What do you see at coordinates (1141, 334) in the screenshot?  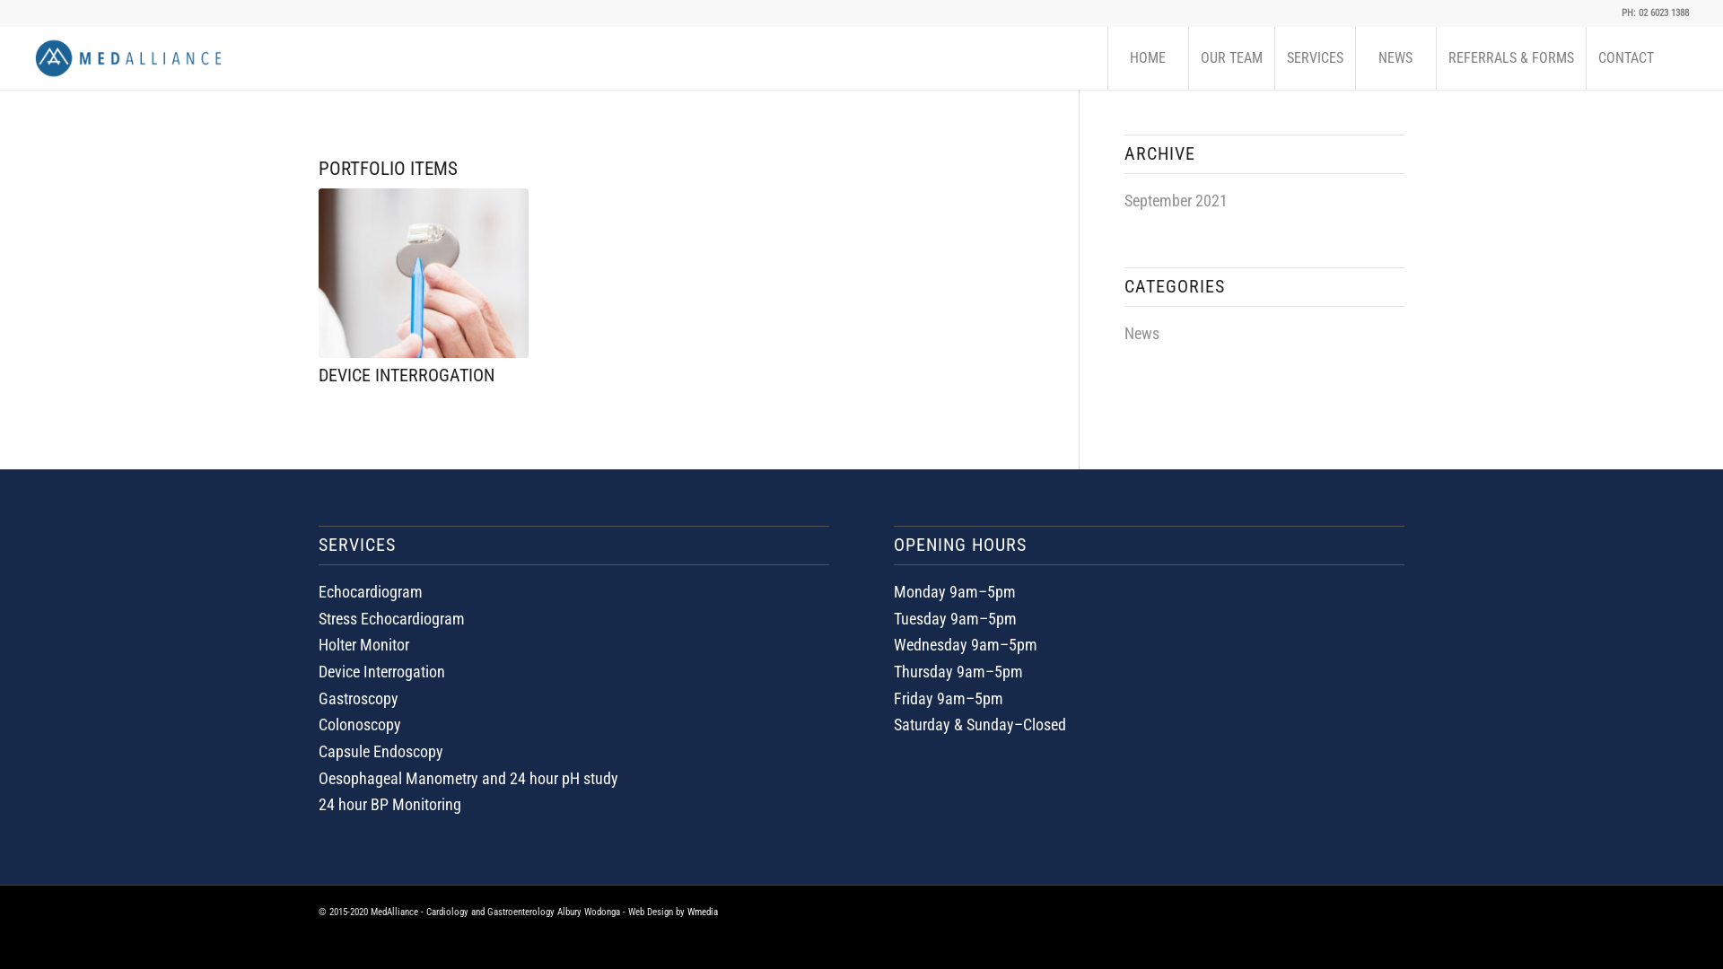 I see `News` at bounding box center [1141, 334].